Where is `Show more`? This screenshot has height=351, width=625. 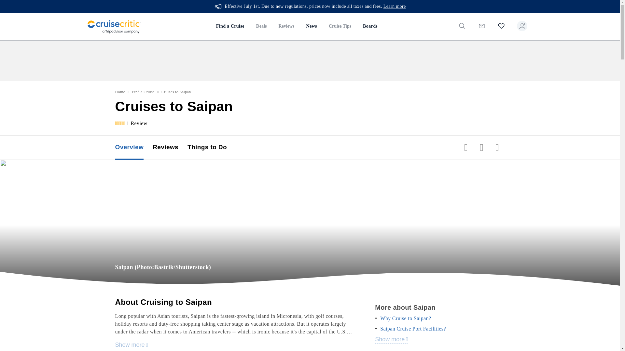
Show more is located at coordinates (391, 340).